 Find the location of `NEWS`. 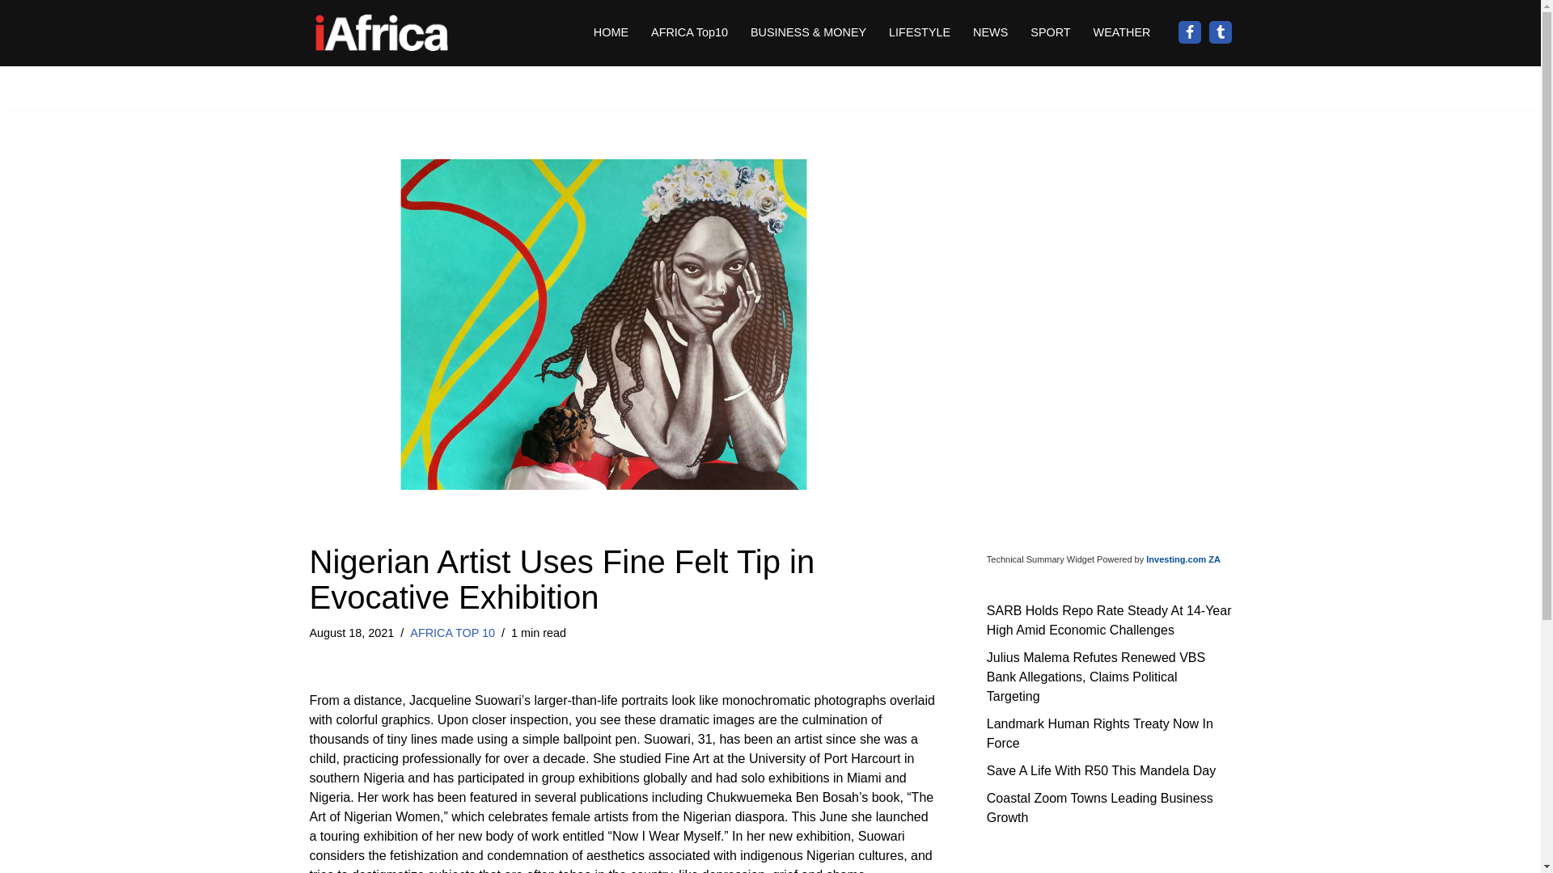

NEWS is located at coordinates (990, 32).